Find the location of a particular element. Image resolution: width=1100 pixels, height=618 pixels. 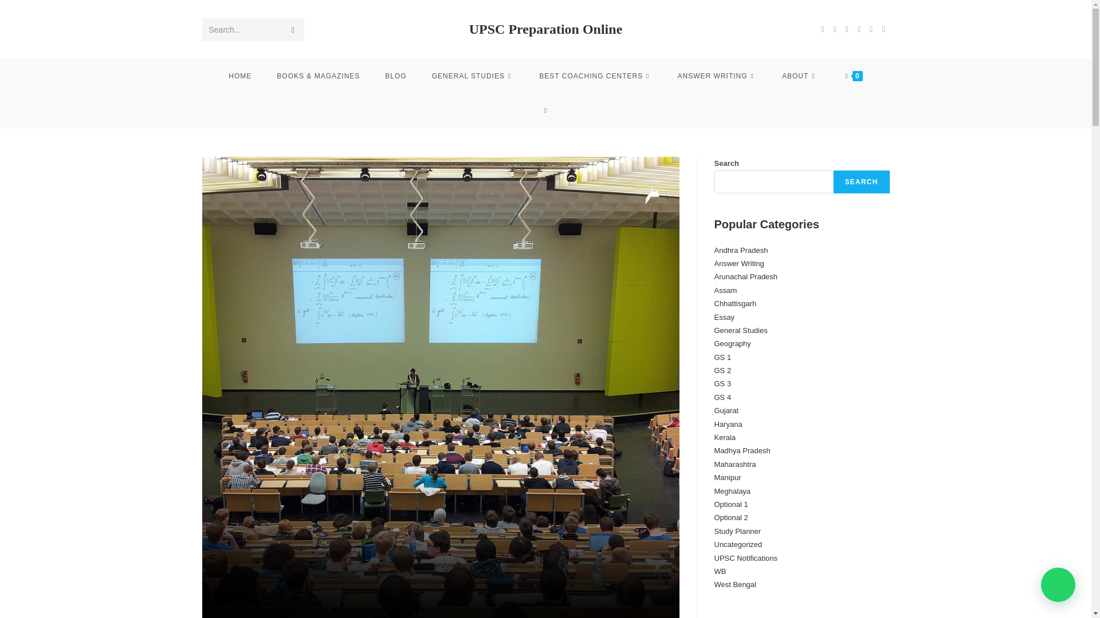

BLOG is located at coordinates (395, 76).